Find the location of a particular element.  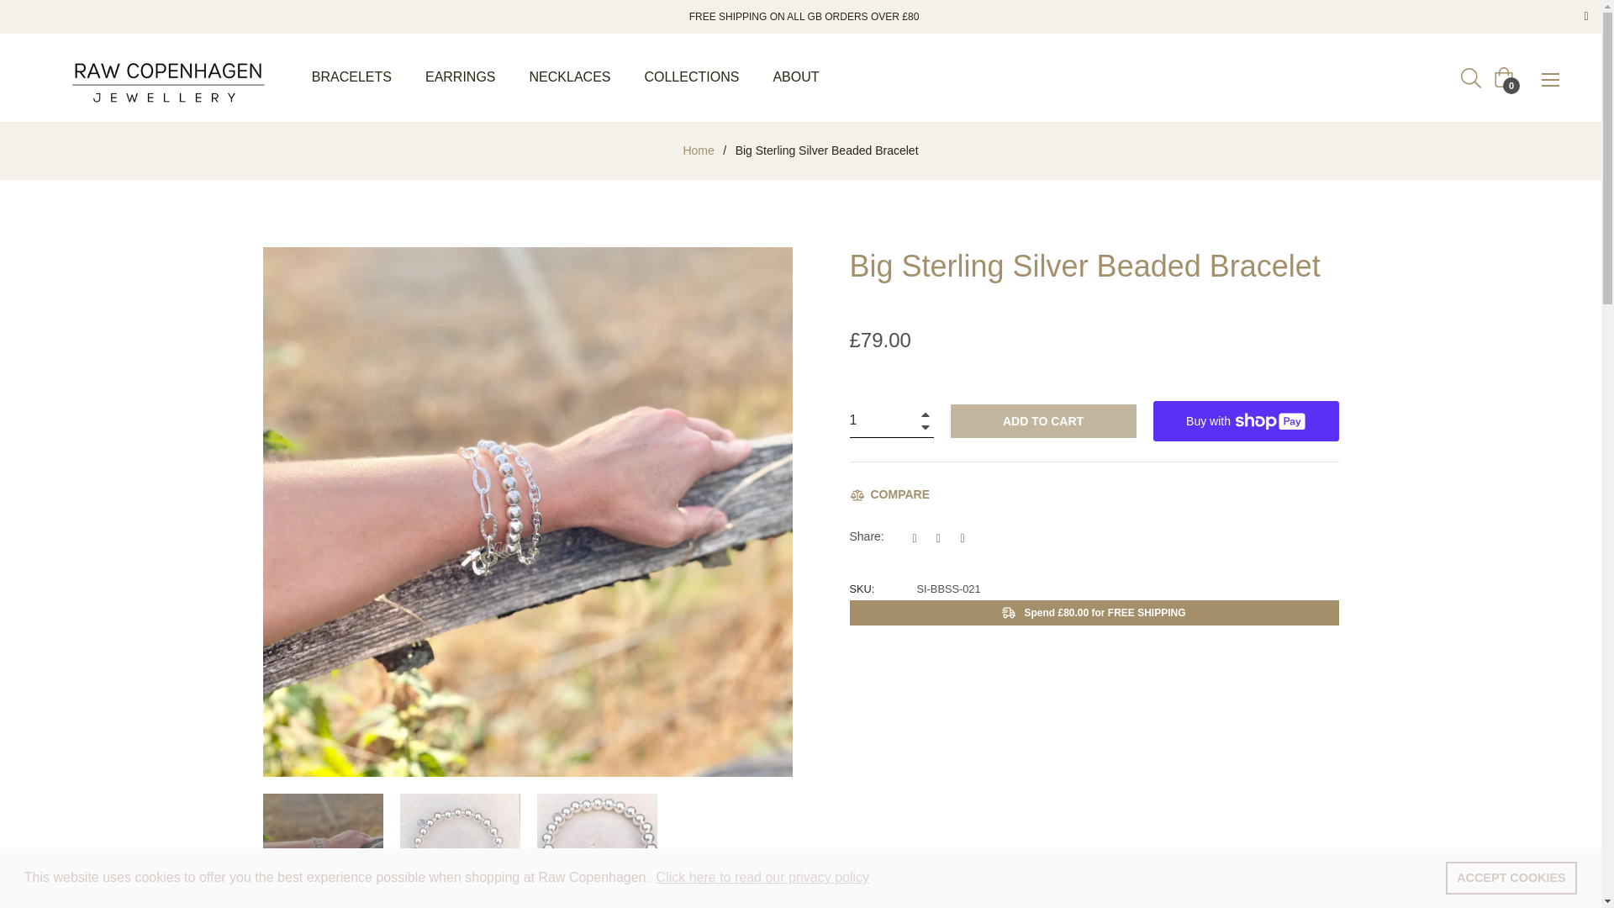

1 is located at coordinates (890, 420).